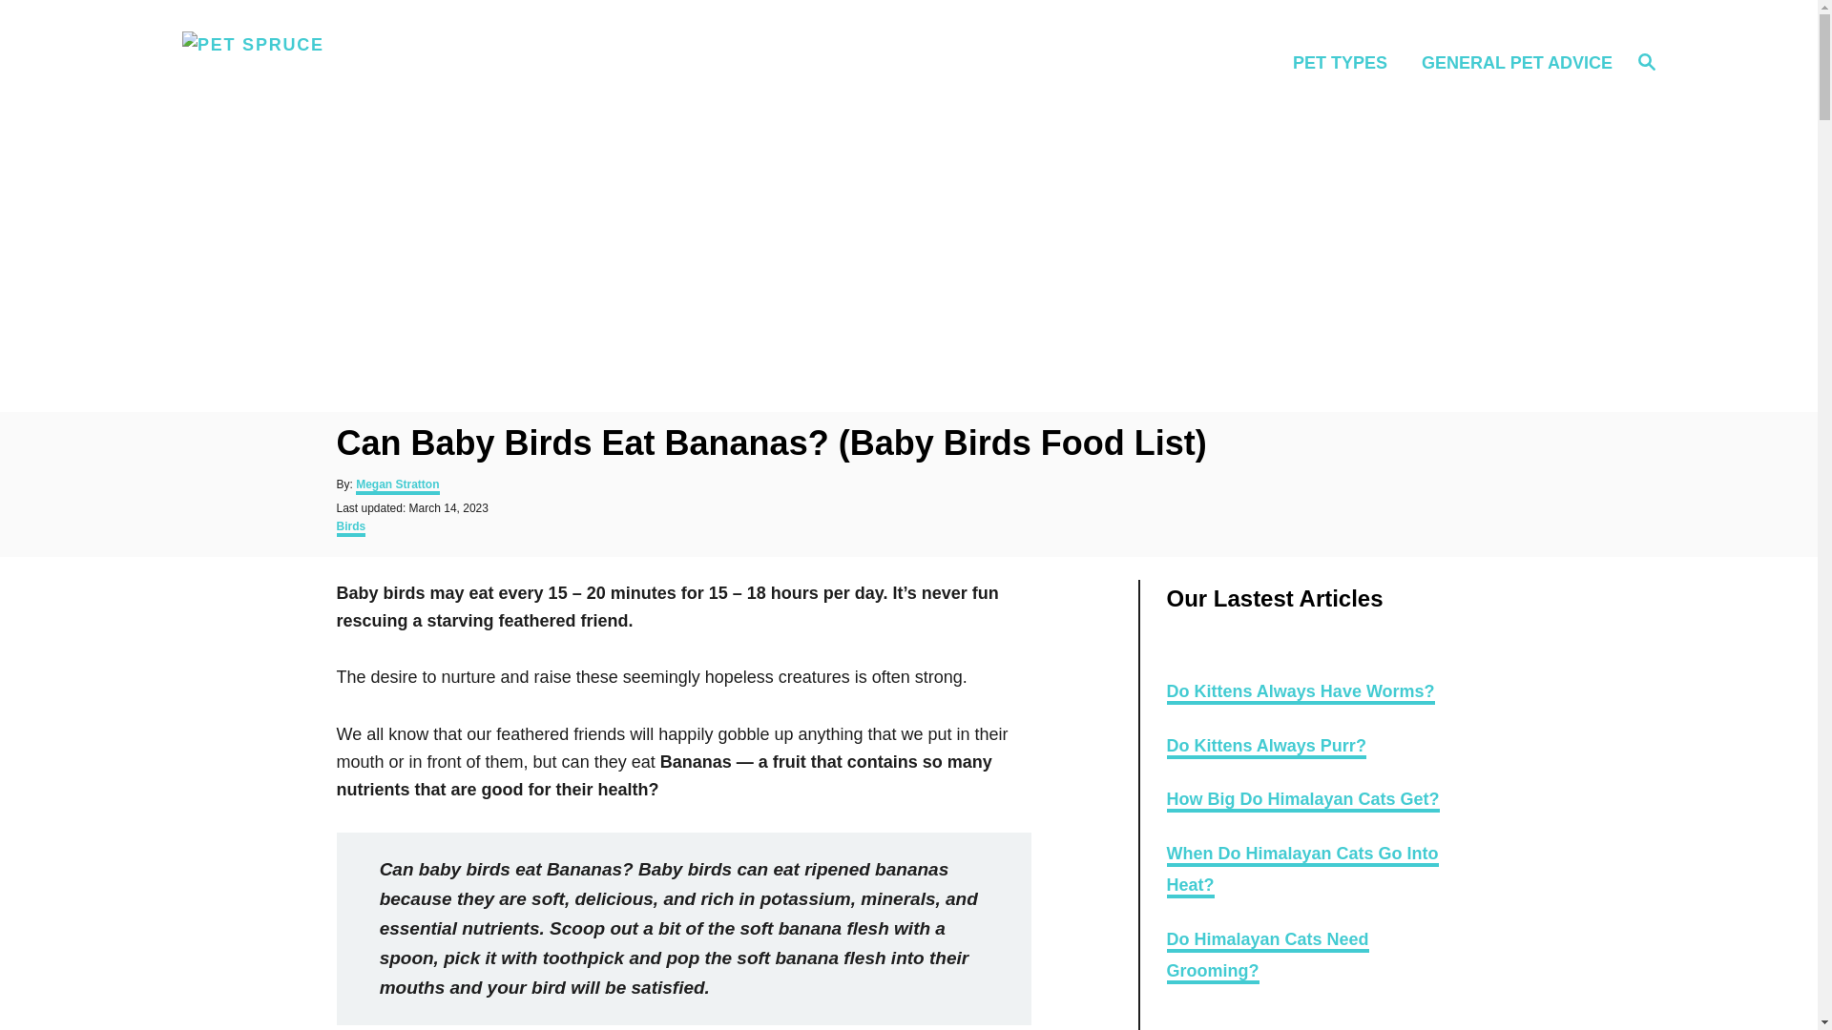 Image resolution: width=1832 pixels, height=1030 pixels. Describe the element at coordinates (1511, 61) in the screenshot. I see `PET TYPES` at that location.